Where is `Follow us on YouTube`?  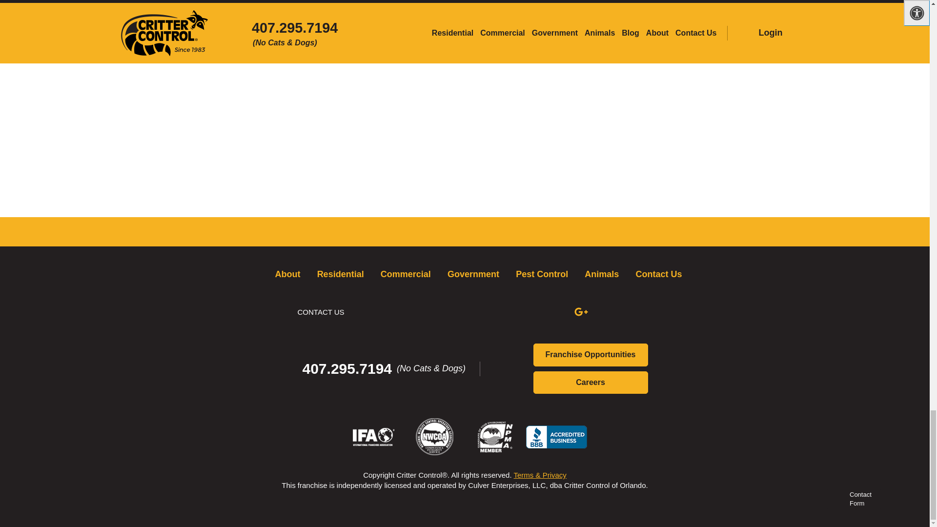
Follow us on YouTube is located at coordinates (516, 312).